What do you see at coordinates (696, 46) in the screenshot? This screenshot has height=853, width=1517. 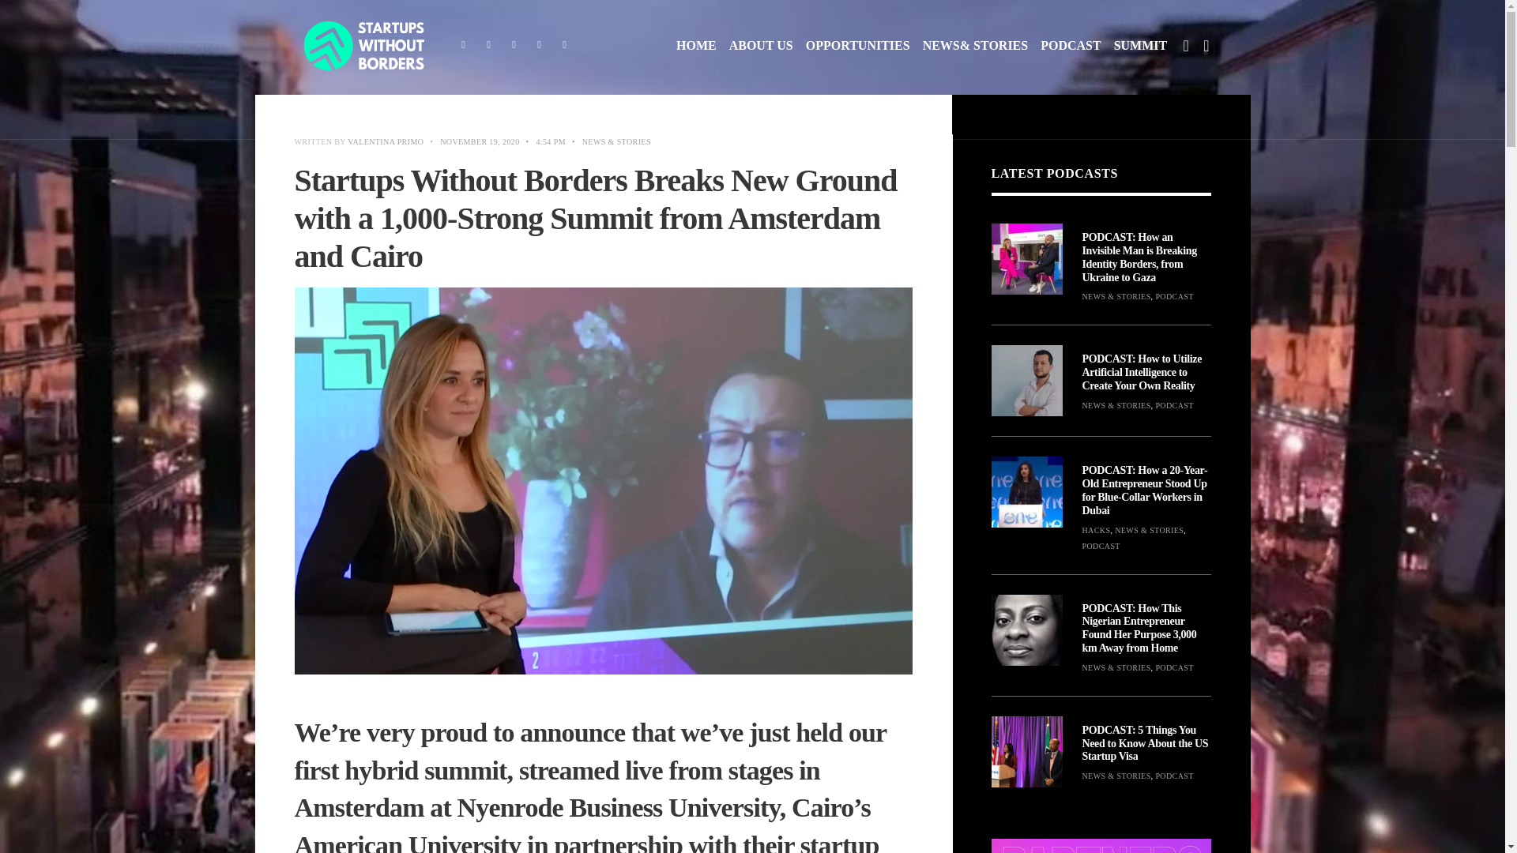 I see `HOME` at bounding box center [696, 46].